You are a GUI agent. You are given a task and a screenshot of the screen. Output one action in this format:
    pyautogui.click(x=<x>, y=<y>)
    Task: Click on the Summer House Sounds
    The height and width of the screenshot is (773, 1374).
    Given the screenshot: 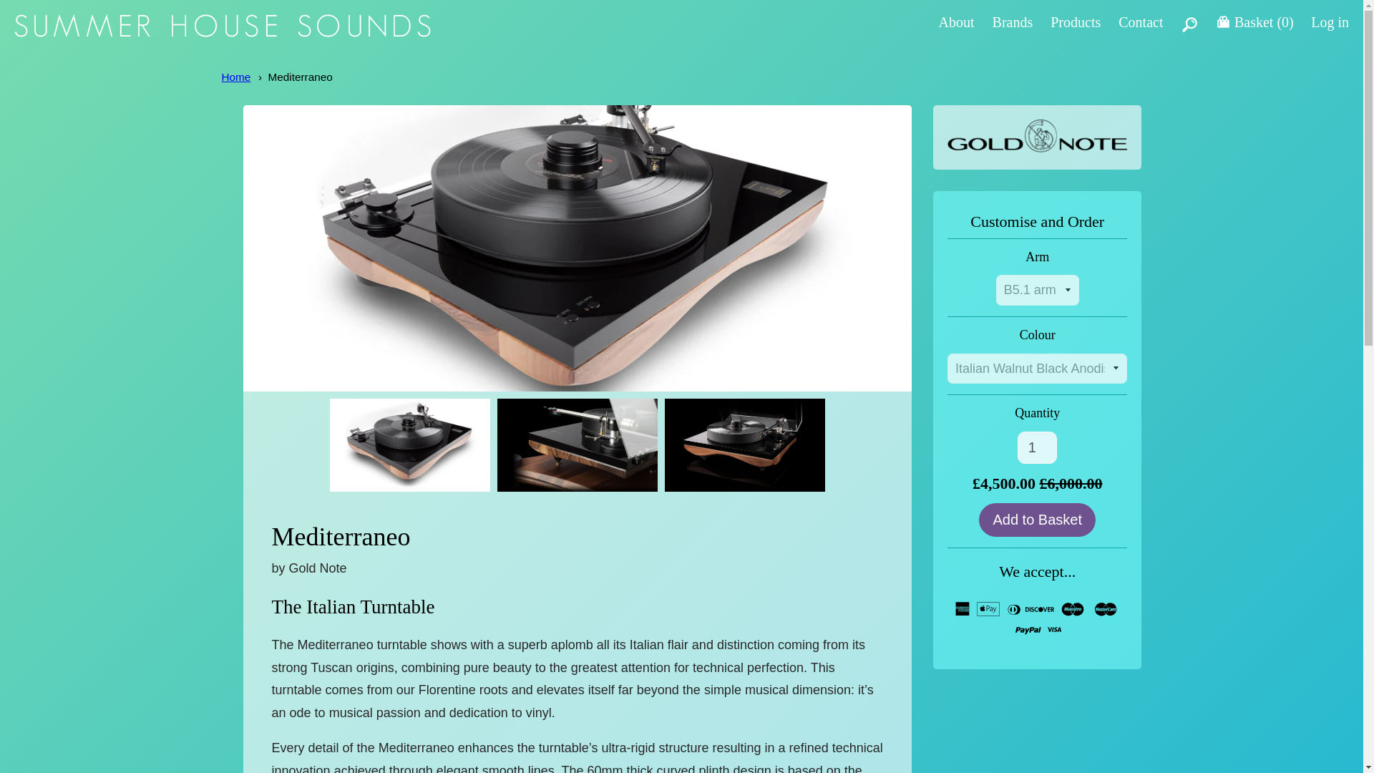 What is the action you would take?
    pyautogui.click(x=222, y=33)
    